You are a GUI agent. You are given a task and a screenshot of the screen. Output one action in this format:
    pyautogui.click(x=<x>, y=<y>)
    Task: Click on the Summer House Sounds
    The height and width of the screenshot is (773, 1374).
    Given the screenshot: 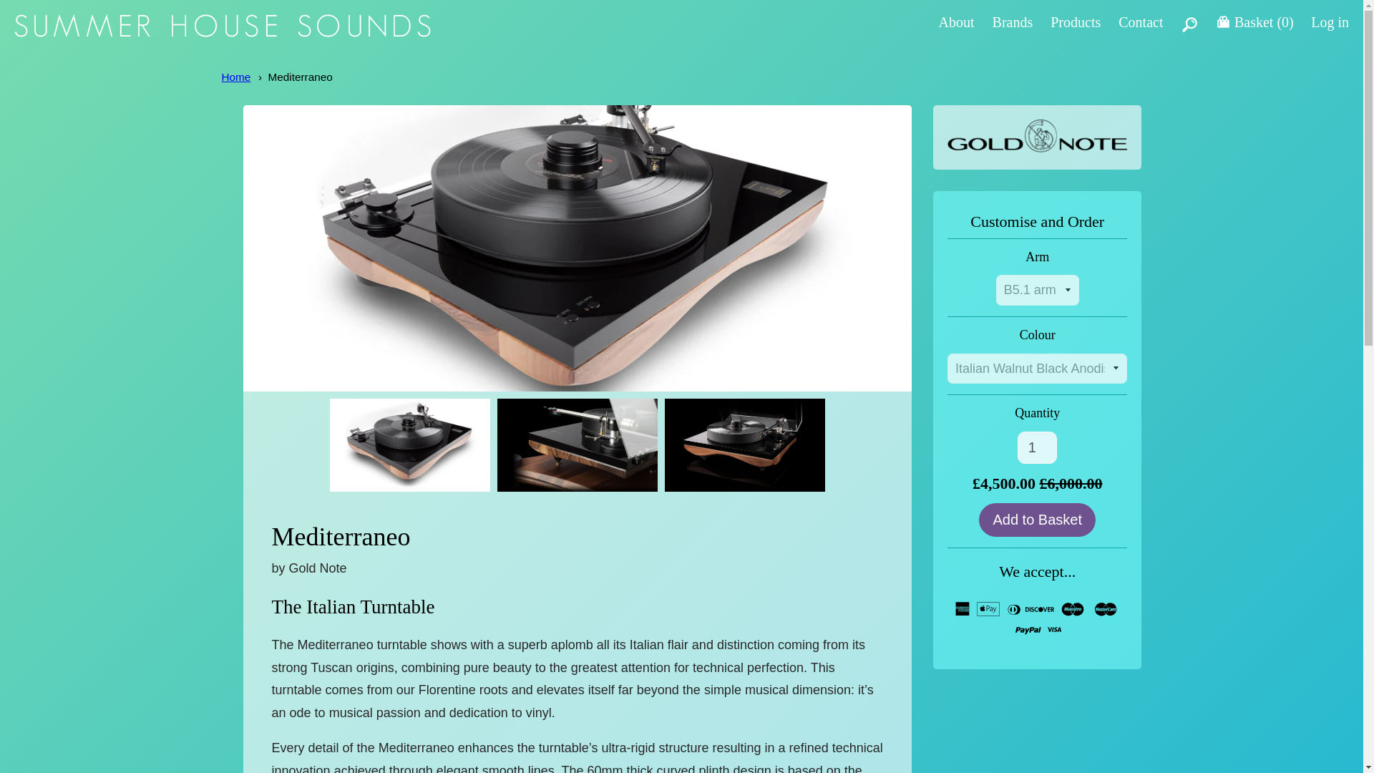 What is the action you would take?
    pyautogui.click(x=222, y=33)
    